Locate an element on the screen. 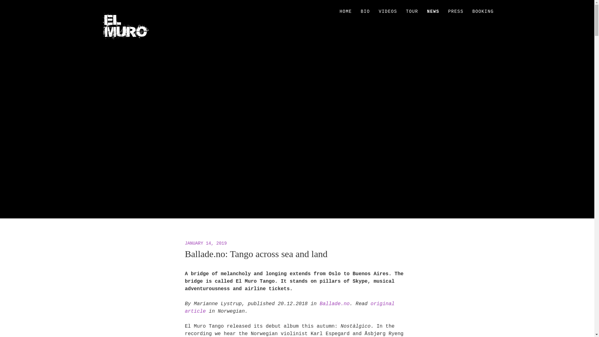 The image size is (599, 337). BIO is located at coordinates (365, 12).